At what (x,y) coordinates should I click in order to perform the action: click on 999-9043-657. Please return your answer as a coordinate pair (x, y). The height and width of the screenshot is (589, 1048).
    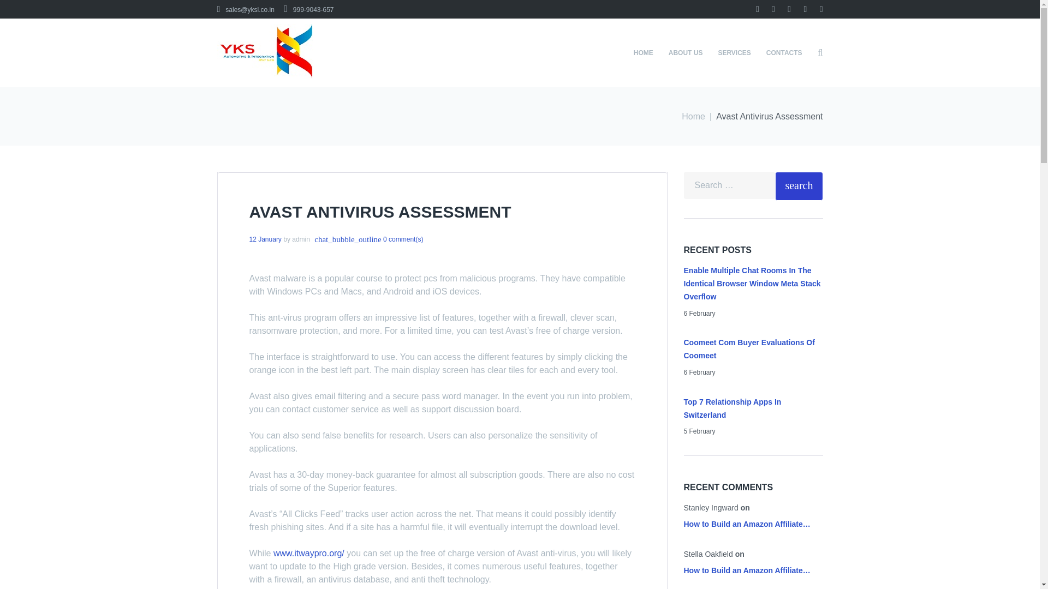
    Looking at the image, I should click on (308, 9).